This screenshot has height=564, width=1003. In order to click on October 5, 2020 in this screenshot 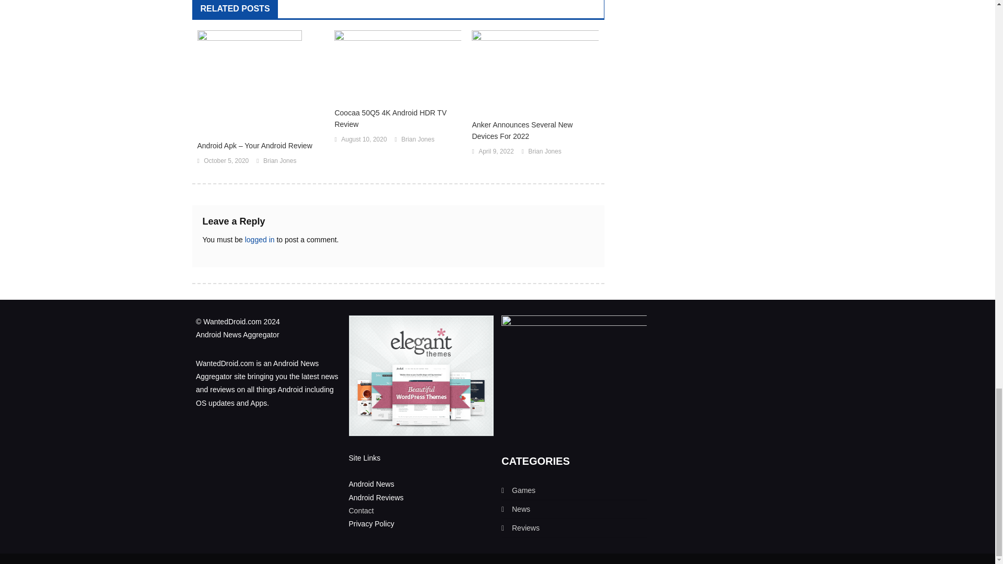, I will do `click(226, 161)`.